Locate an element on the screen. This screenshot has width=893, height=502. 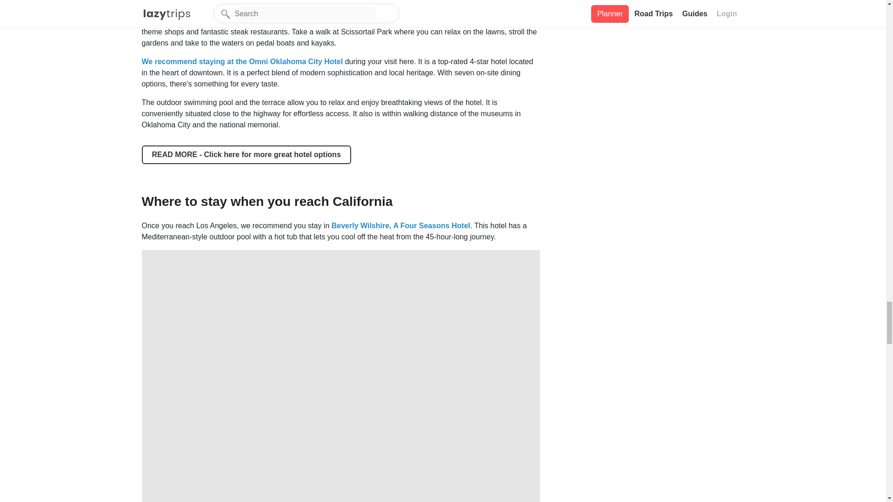
We recommend staying at the Omni Oklahoma City Hotel is located at coordinates (243, 61).